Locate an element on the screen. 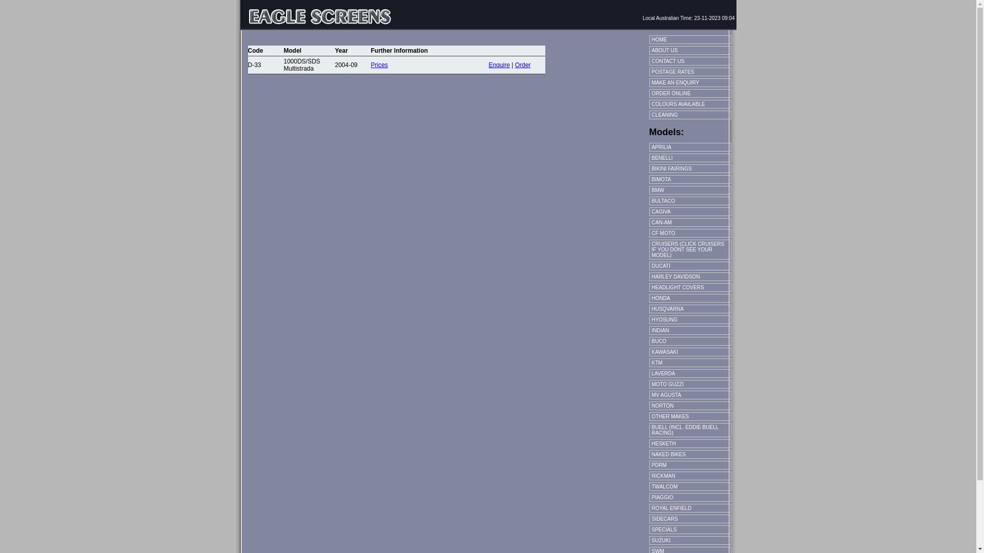 The width and height of the screenshot is (984, 553). MAKE AN ENQUIRY is located at coordinates (690, 83).